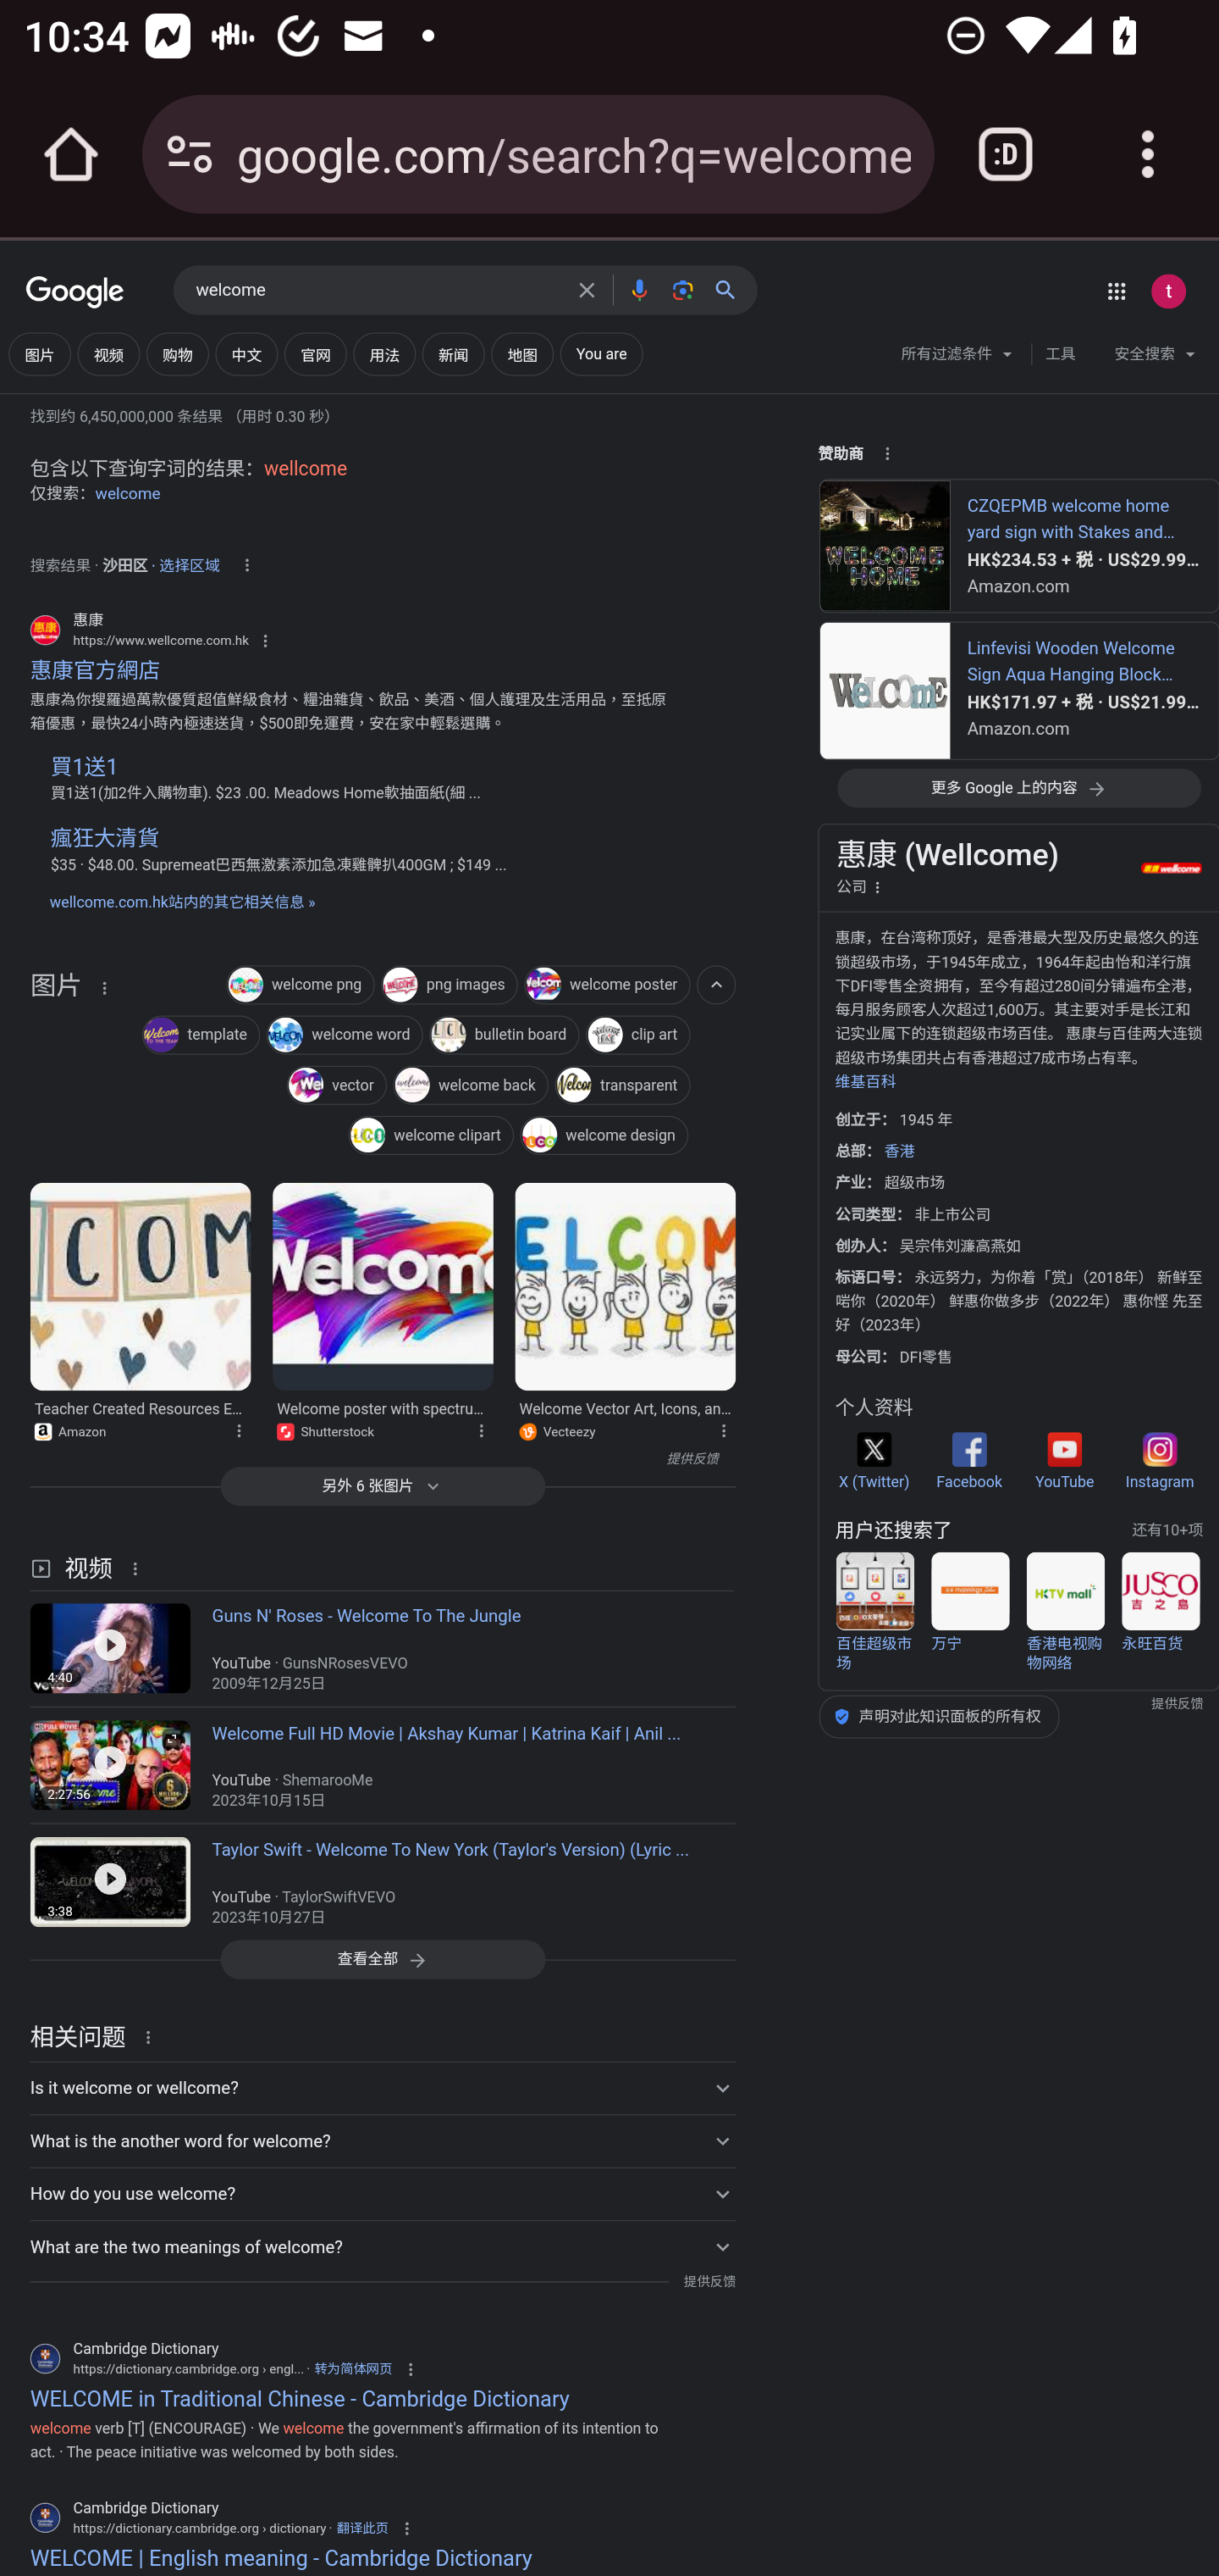 This screenshot has height=2576, width=1219. I want to click on 关于这条结果的详细信息, so click(480, 1429).